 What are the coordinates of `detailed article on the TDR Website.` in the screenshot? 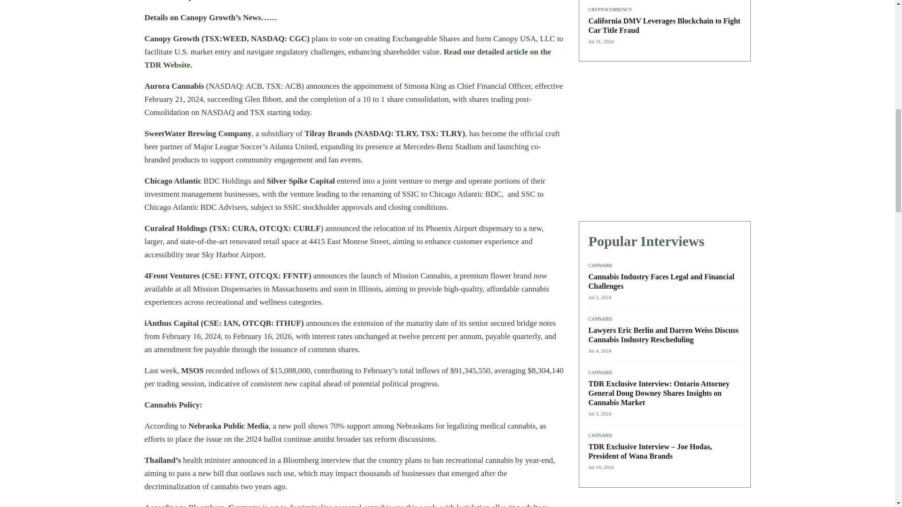 It's located at (348, 58).